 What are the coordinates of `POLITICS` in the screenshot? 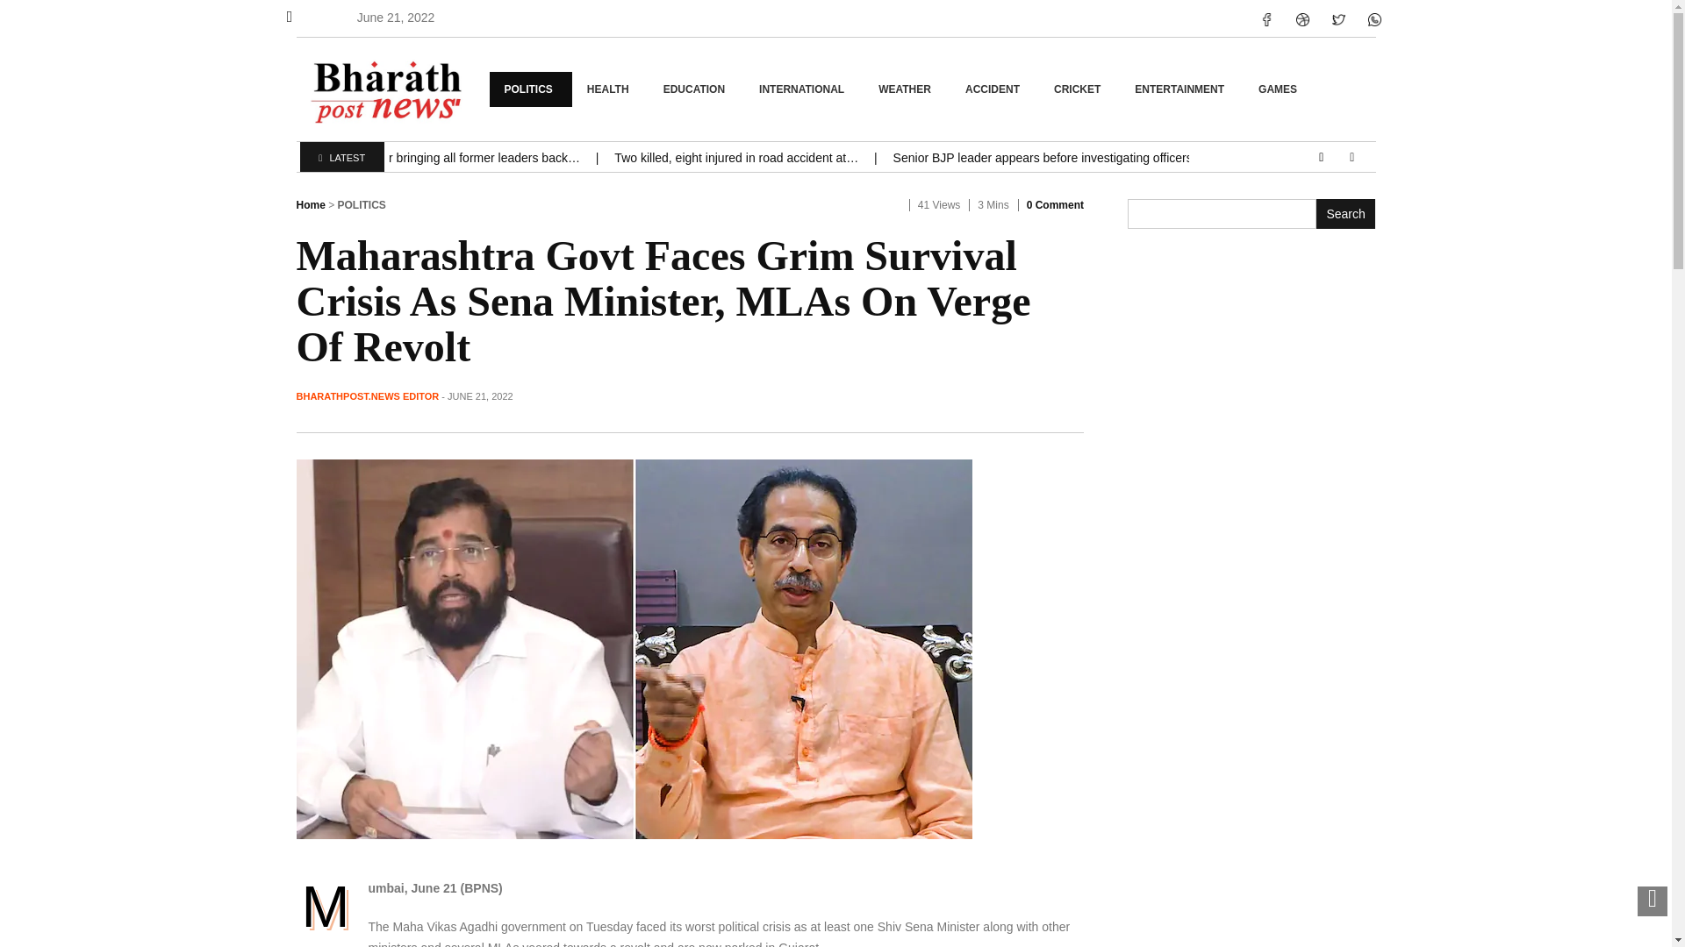 It's located at (531, 89).